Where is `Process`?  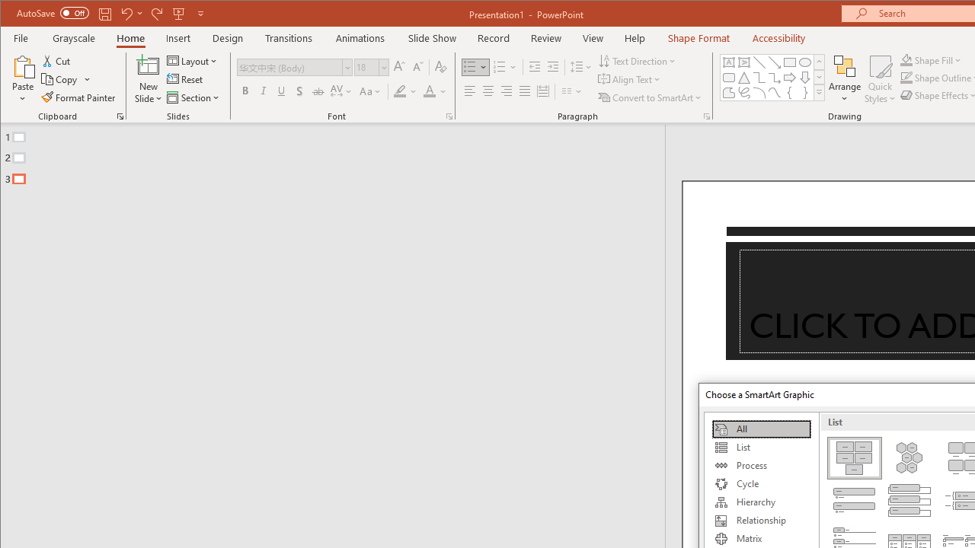
Process is located at coordinates (761, 466).